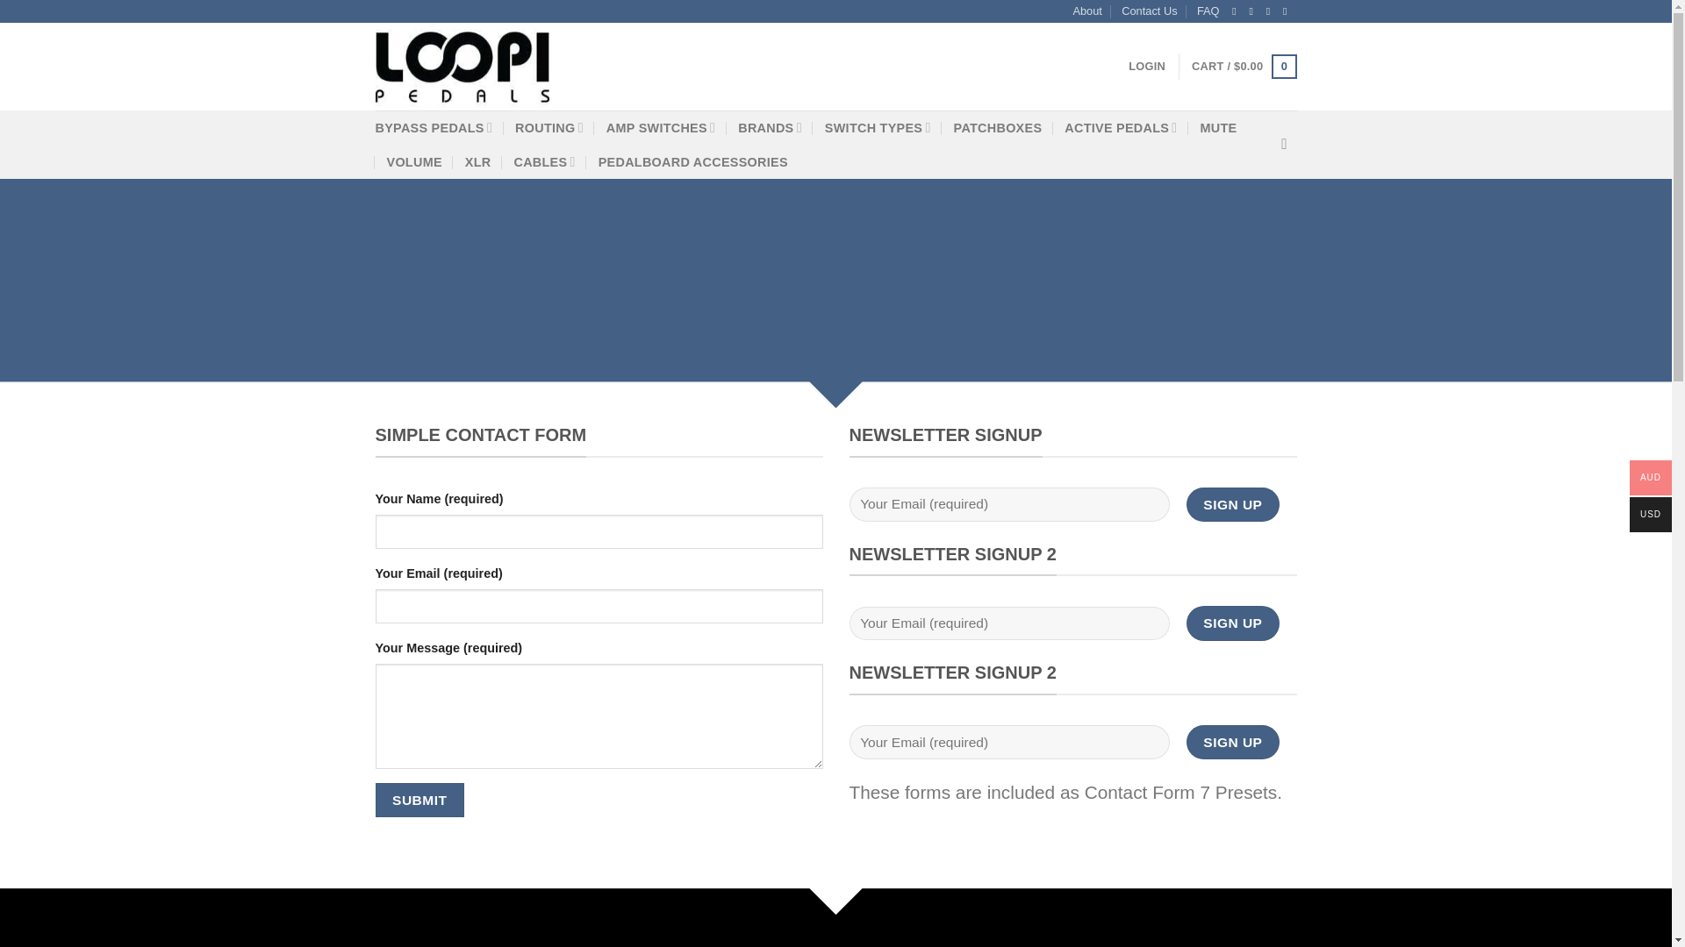  I want to click on Cart, so click(1243, 66).